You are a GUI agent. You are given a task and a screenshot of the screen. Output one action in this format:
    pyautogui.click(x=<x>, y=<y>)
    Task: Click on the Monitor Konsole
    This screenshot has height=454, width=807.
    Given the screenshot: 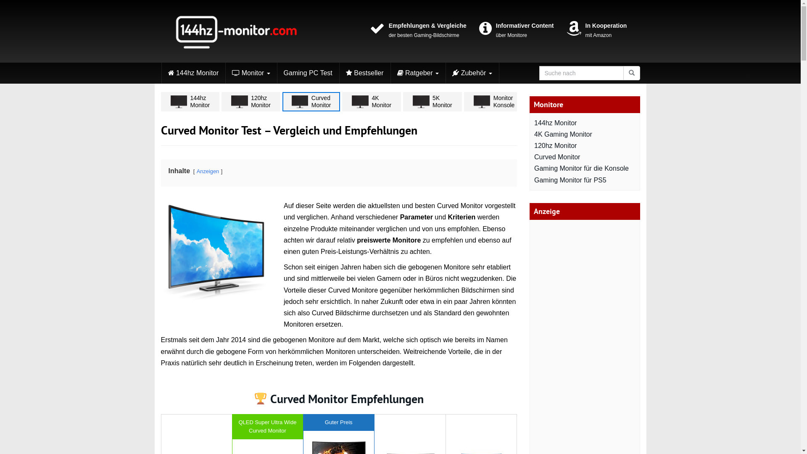 What is the action you would take?
    pyautogui.click(x=494, y=102)
    